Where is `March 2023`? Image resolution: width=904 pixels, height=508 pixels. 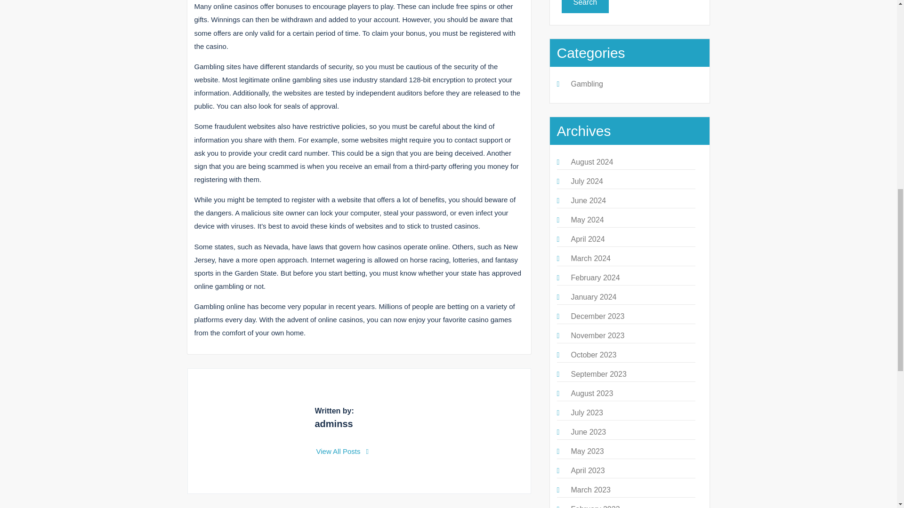
March 2023 is located at coordinates (590, 489).